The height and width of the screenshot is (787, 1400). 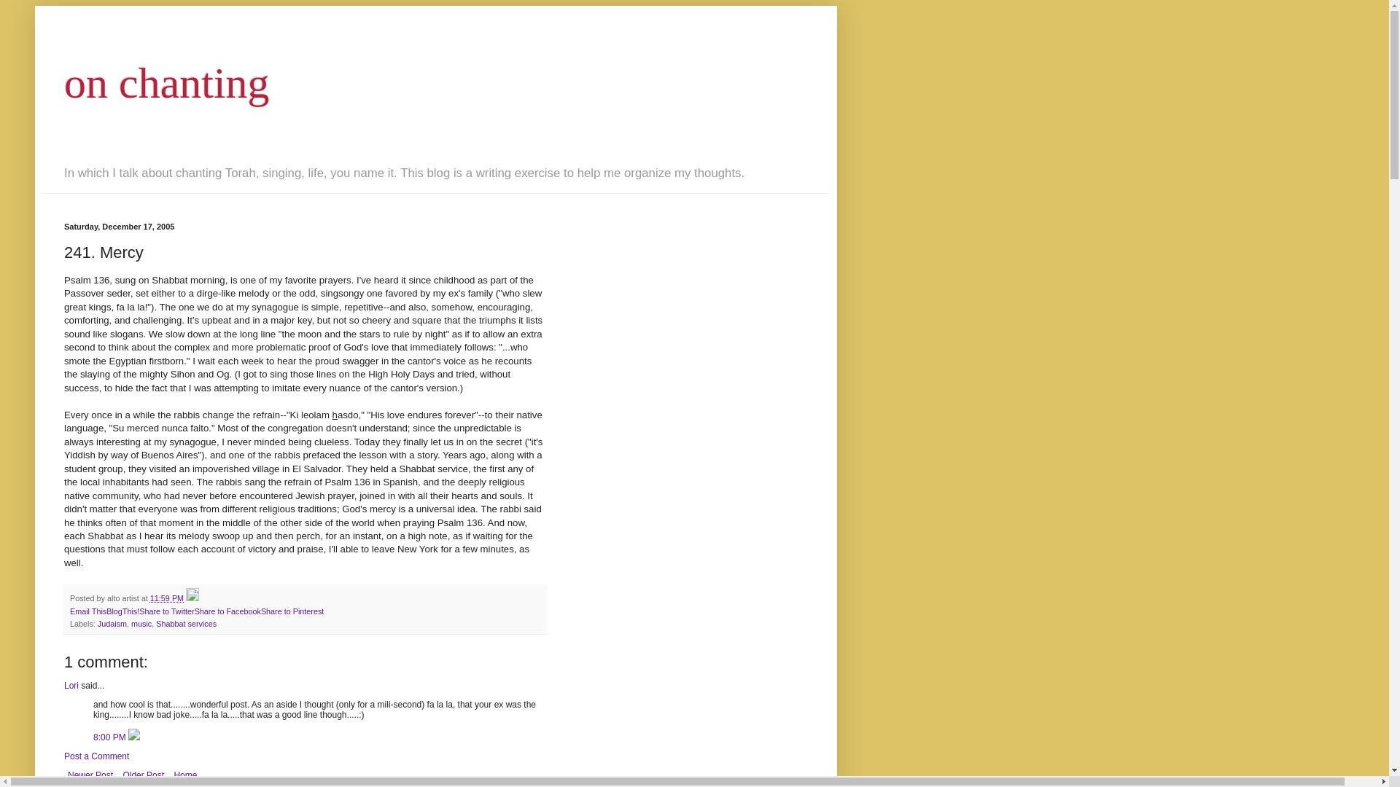 I want to click on music, so click(x=141, y=623).